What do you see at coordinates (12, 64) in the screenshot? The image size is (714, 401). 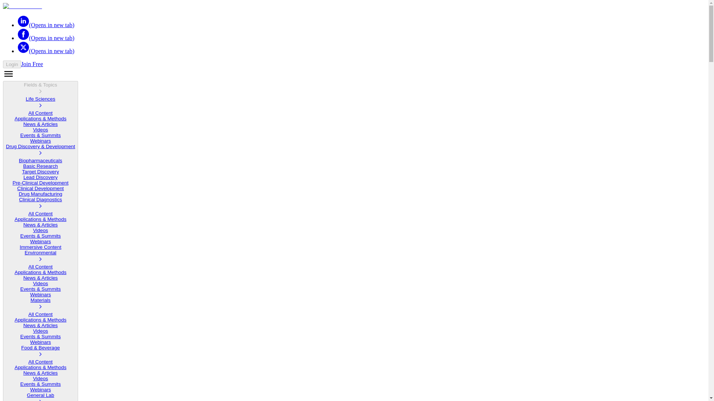 I see `Login` at bounding box center [12, 64].